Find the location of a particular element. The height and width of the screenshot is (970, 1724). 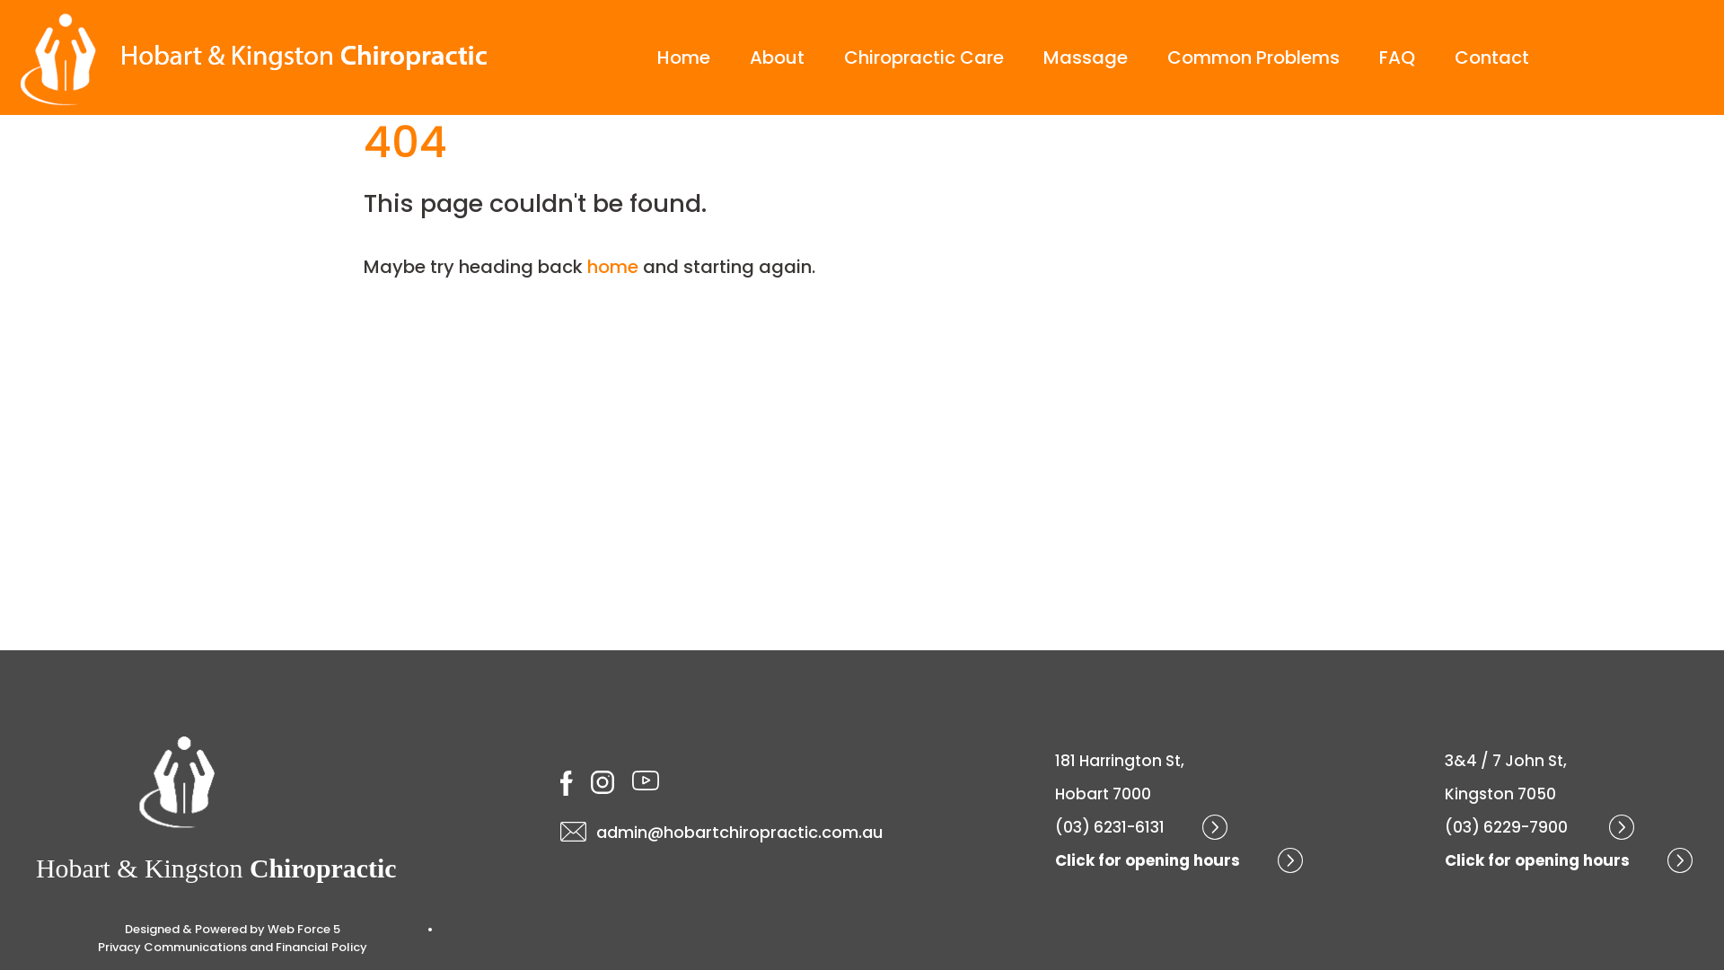

Home is located at coordinates (684, 57).